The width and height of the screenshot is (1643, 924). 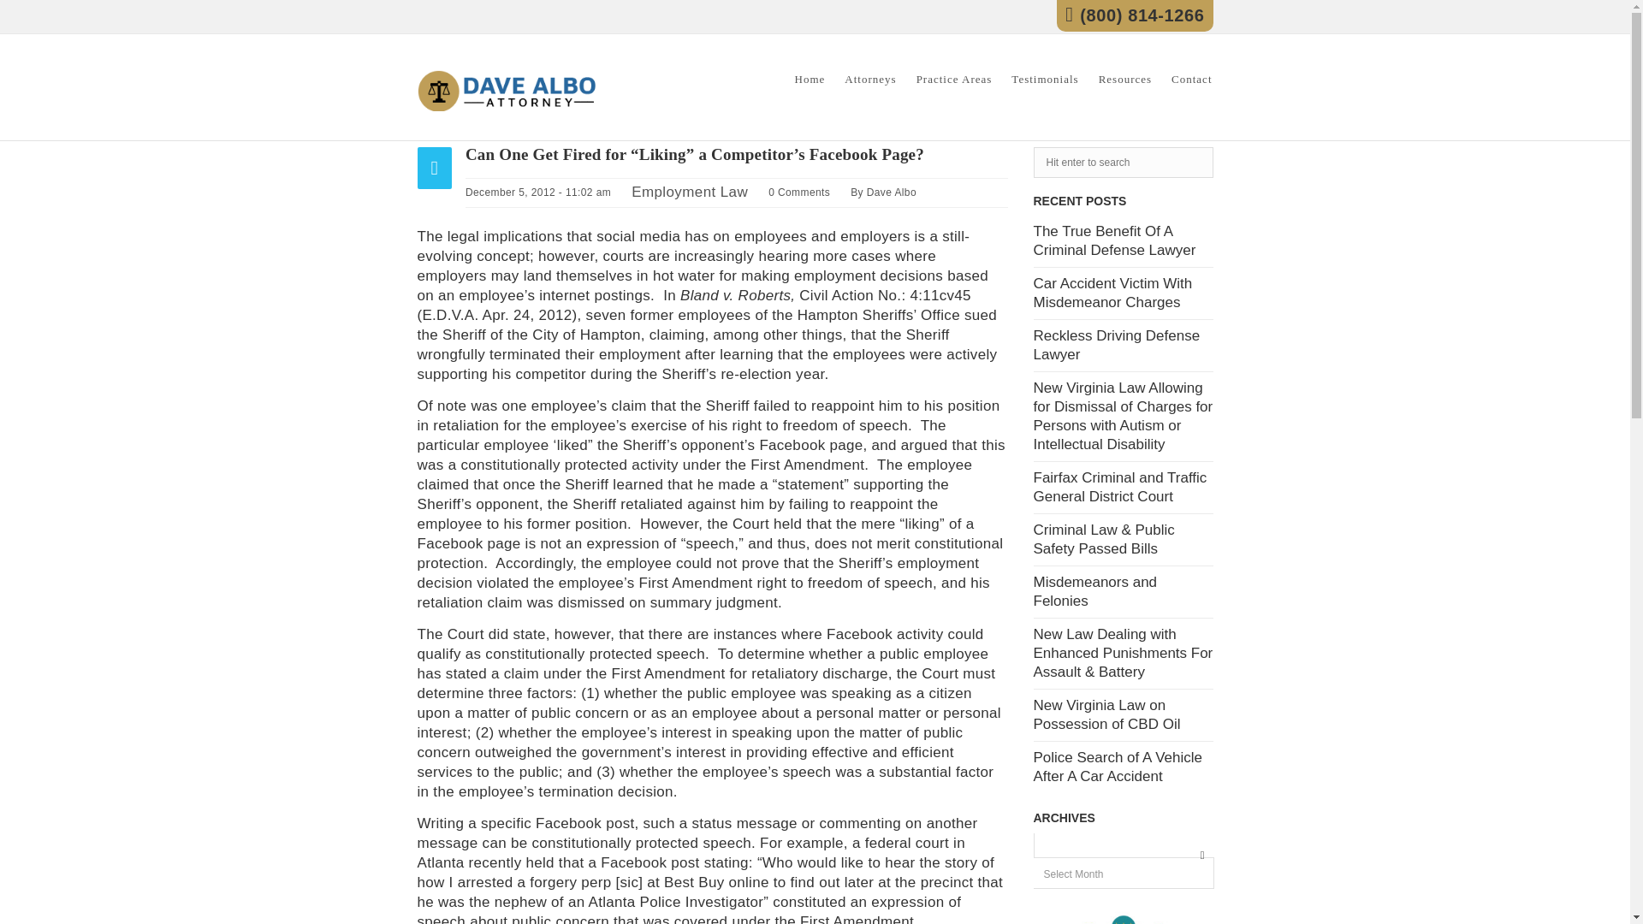 I want to click on Attorneys, so click(x=869, y=87).